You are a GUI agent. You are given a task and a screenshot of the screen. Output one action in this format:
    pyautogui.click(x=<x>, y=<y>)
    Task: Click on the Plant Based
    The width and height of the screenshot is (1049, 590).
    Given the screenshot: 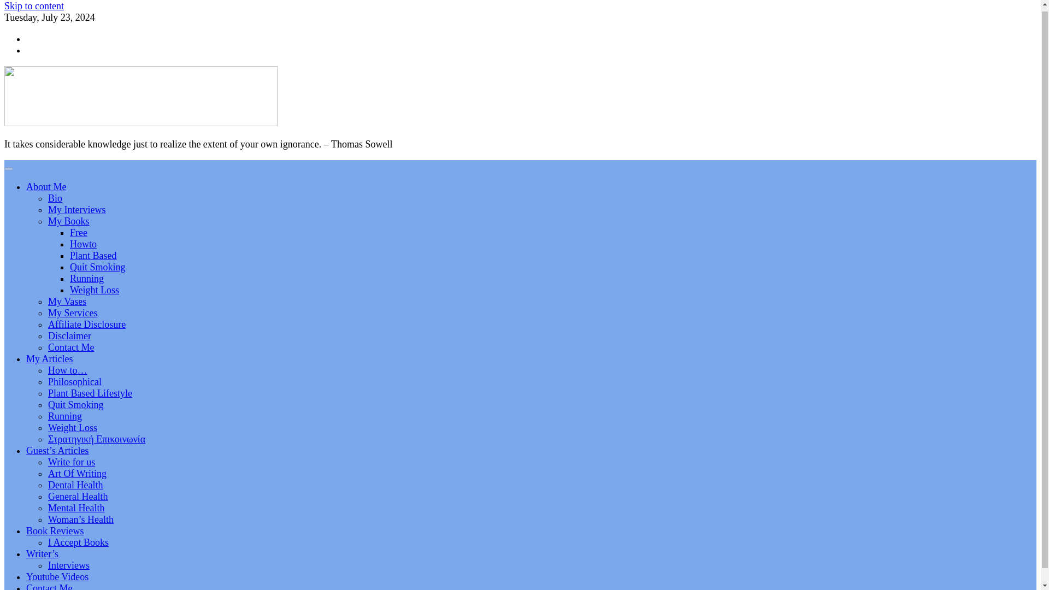 What is the action you would take?
    pyautogui.click(x=93, y=256)
    